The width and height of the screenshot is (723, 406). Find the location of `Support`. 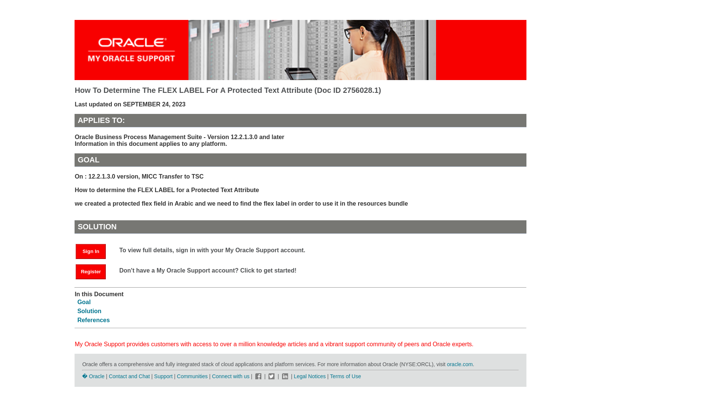

Support is located at coordinates (163, 376).